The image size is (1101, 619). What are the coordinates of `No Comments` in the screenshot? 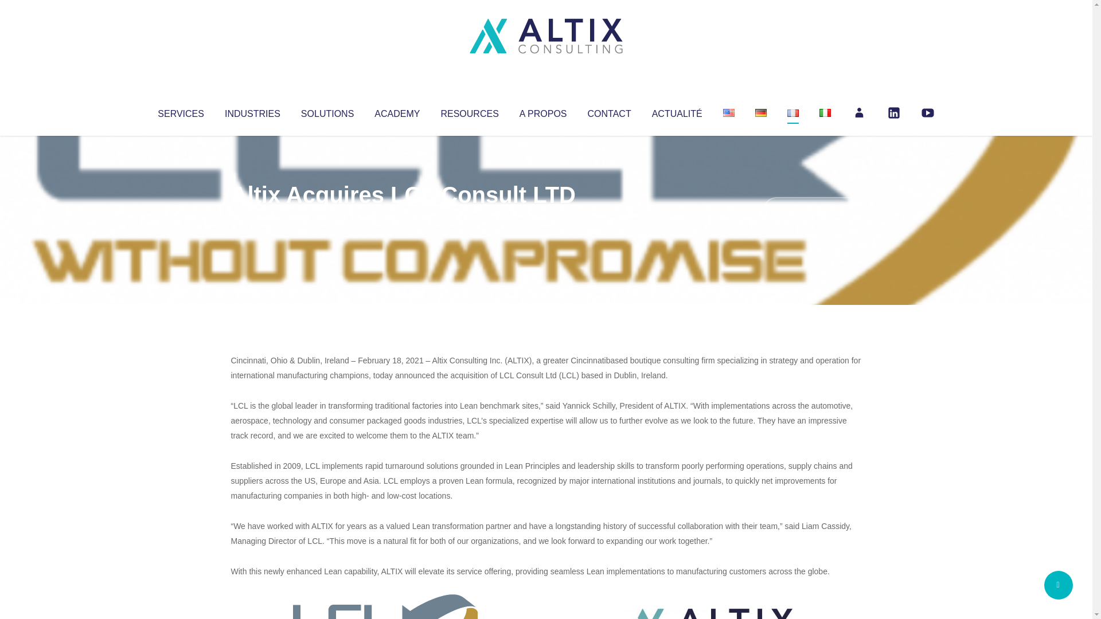 It's located at (812, 210).